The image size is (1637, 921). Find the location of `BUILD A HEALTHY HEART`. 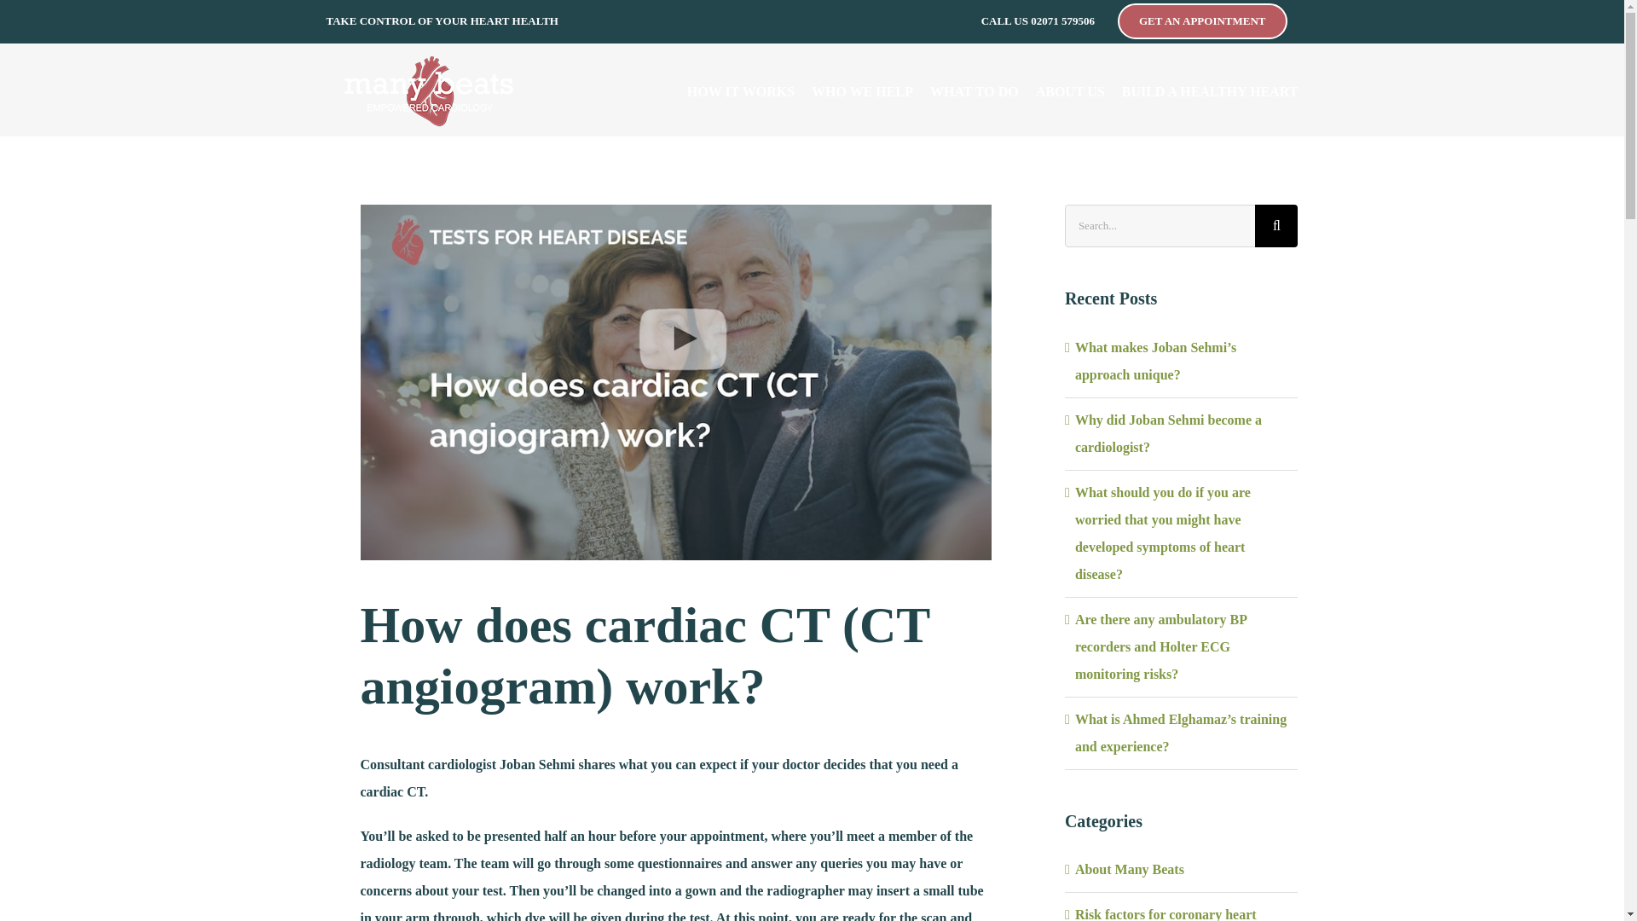

BUILD A HEALTHY HEART is located at coordinates (1209, 92).